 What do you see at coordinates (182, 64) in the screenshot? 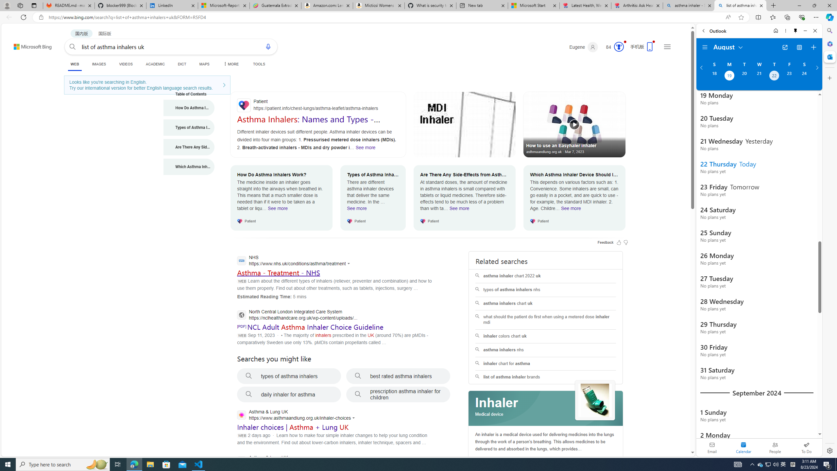
I see `DICT` at bounding box center [182, 64].